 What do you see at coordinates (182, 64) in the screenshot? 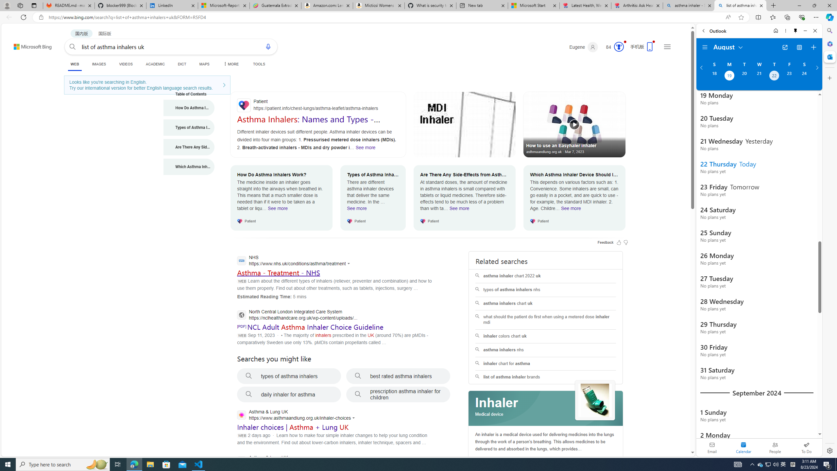
I see `DICT` at bounding box center [182, 64].